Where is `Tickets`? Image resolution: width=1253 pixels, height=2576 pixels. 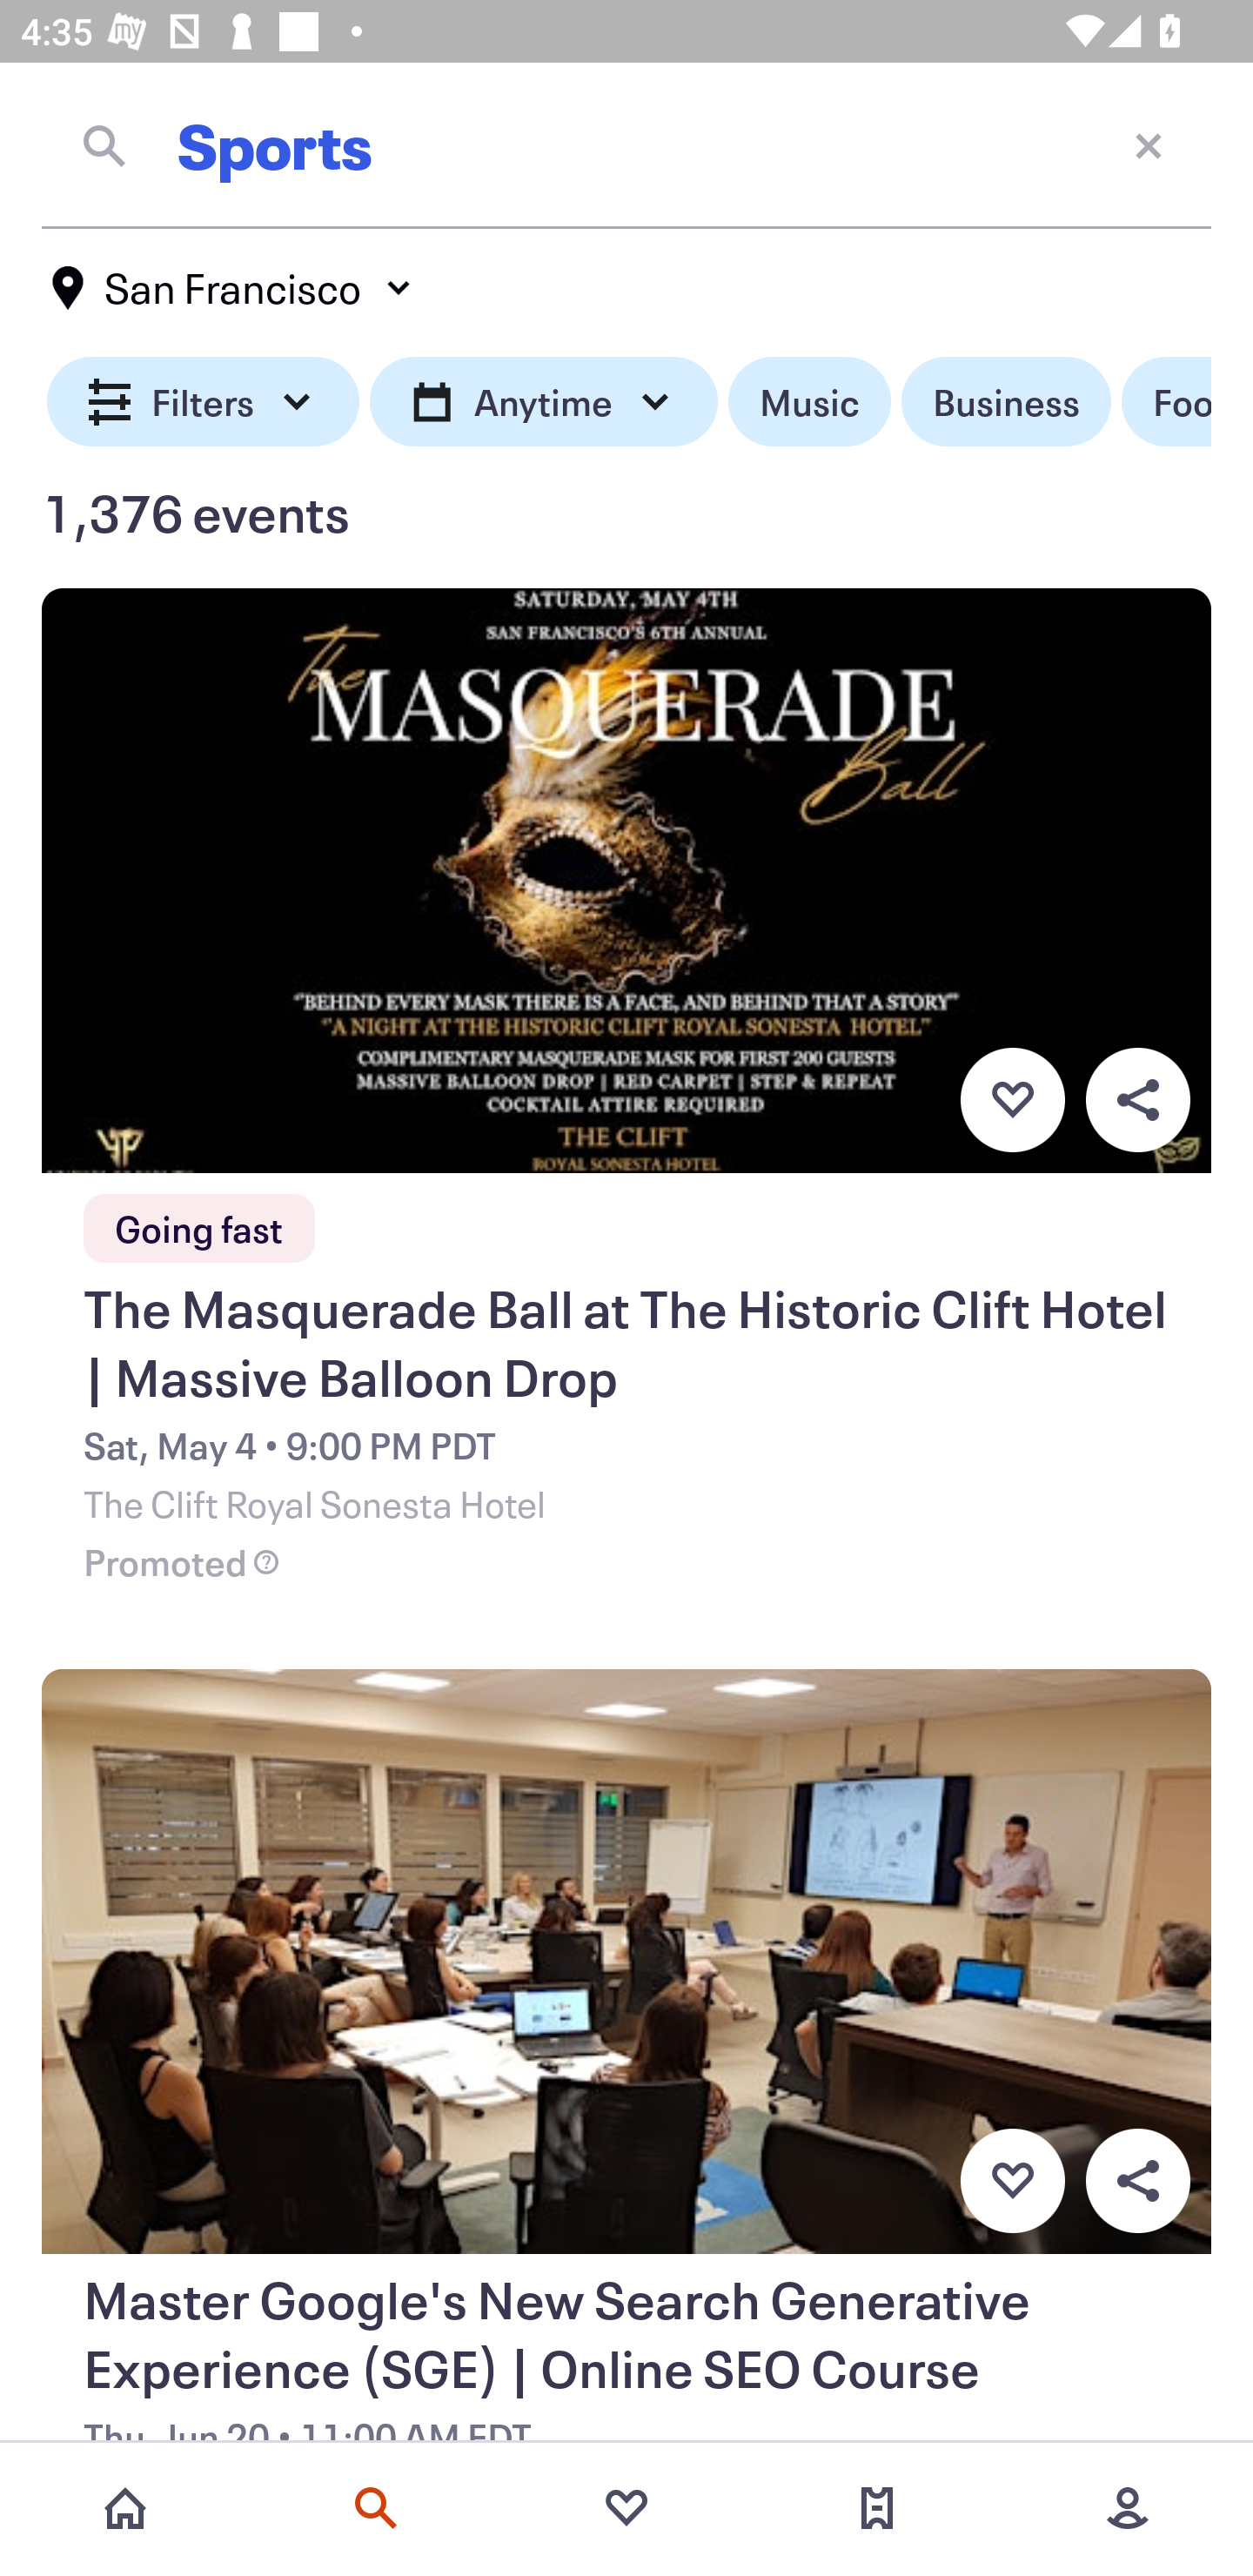 Tickets is located at coordinates (877, 2508).